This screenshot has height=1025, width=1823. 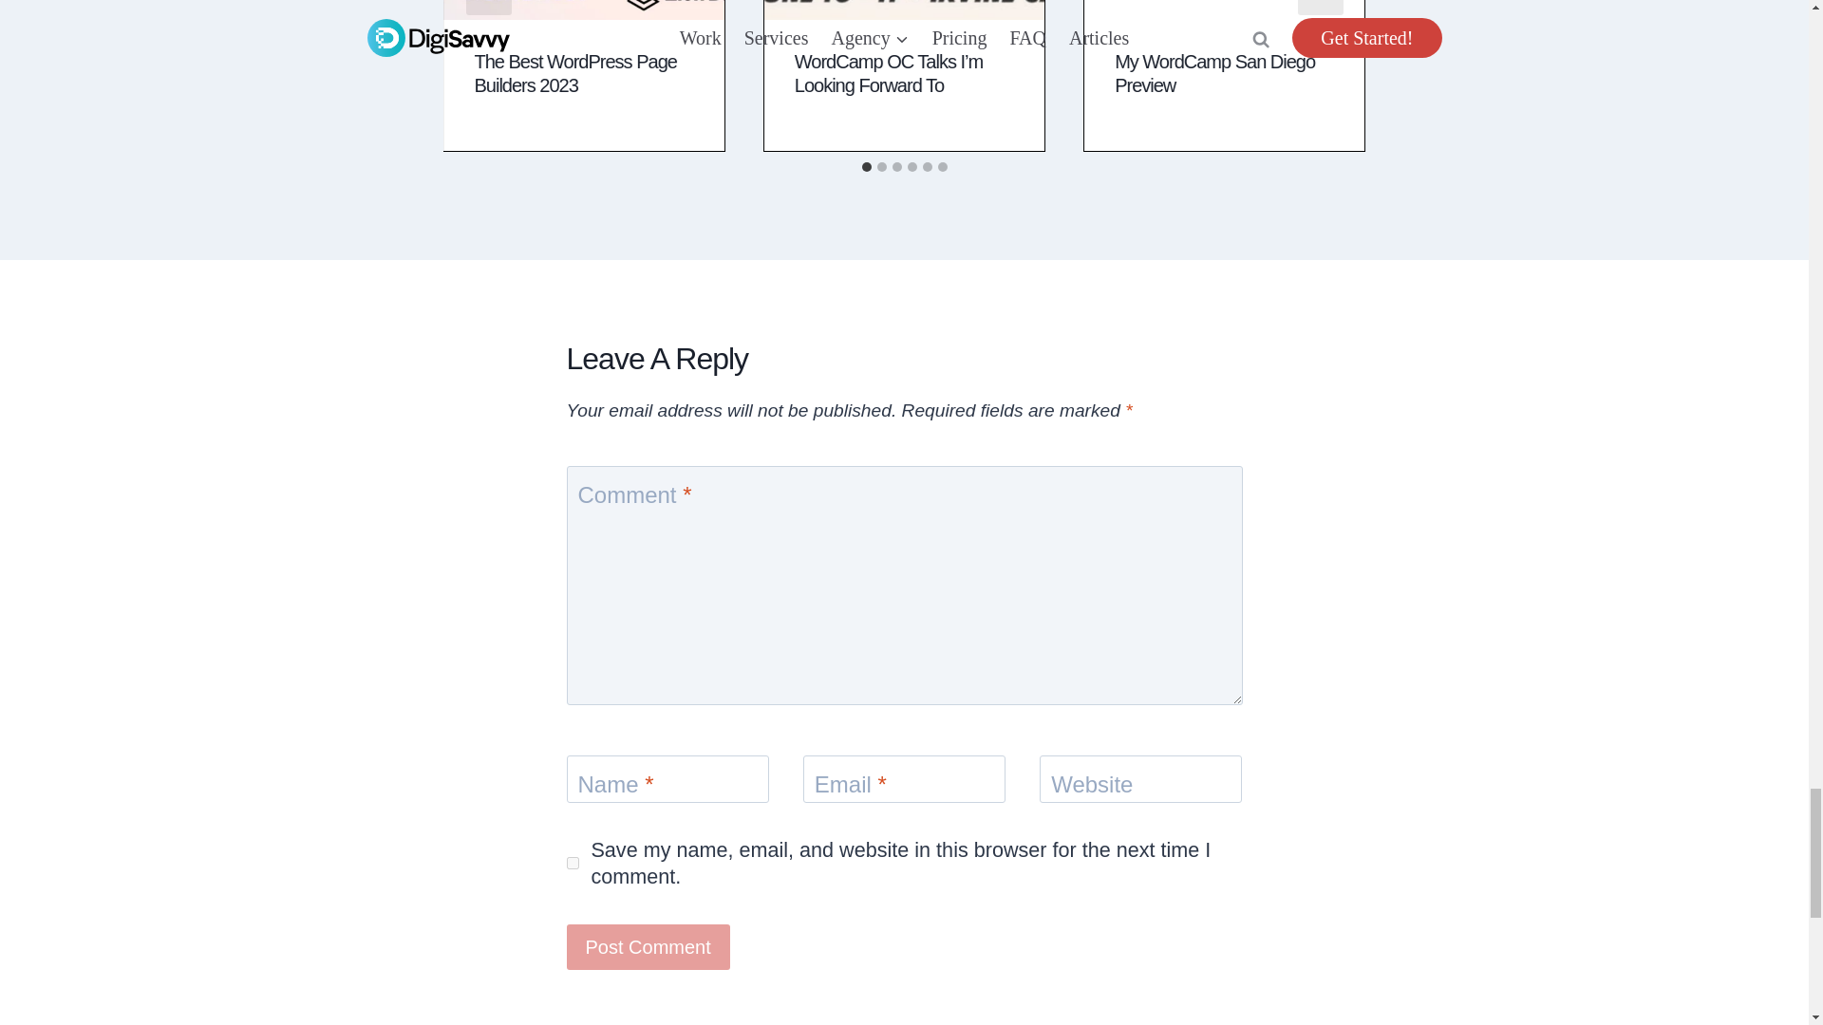 I want to click on Post Comment, so click(x=648, y=947).